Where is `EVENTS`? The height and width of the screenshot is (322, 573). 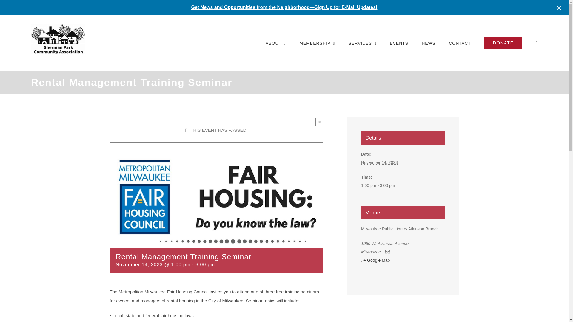 EVENTS is located at coordinates (399, 43).